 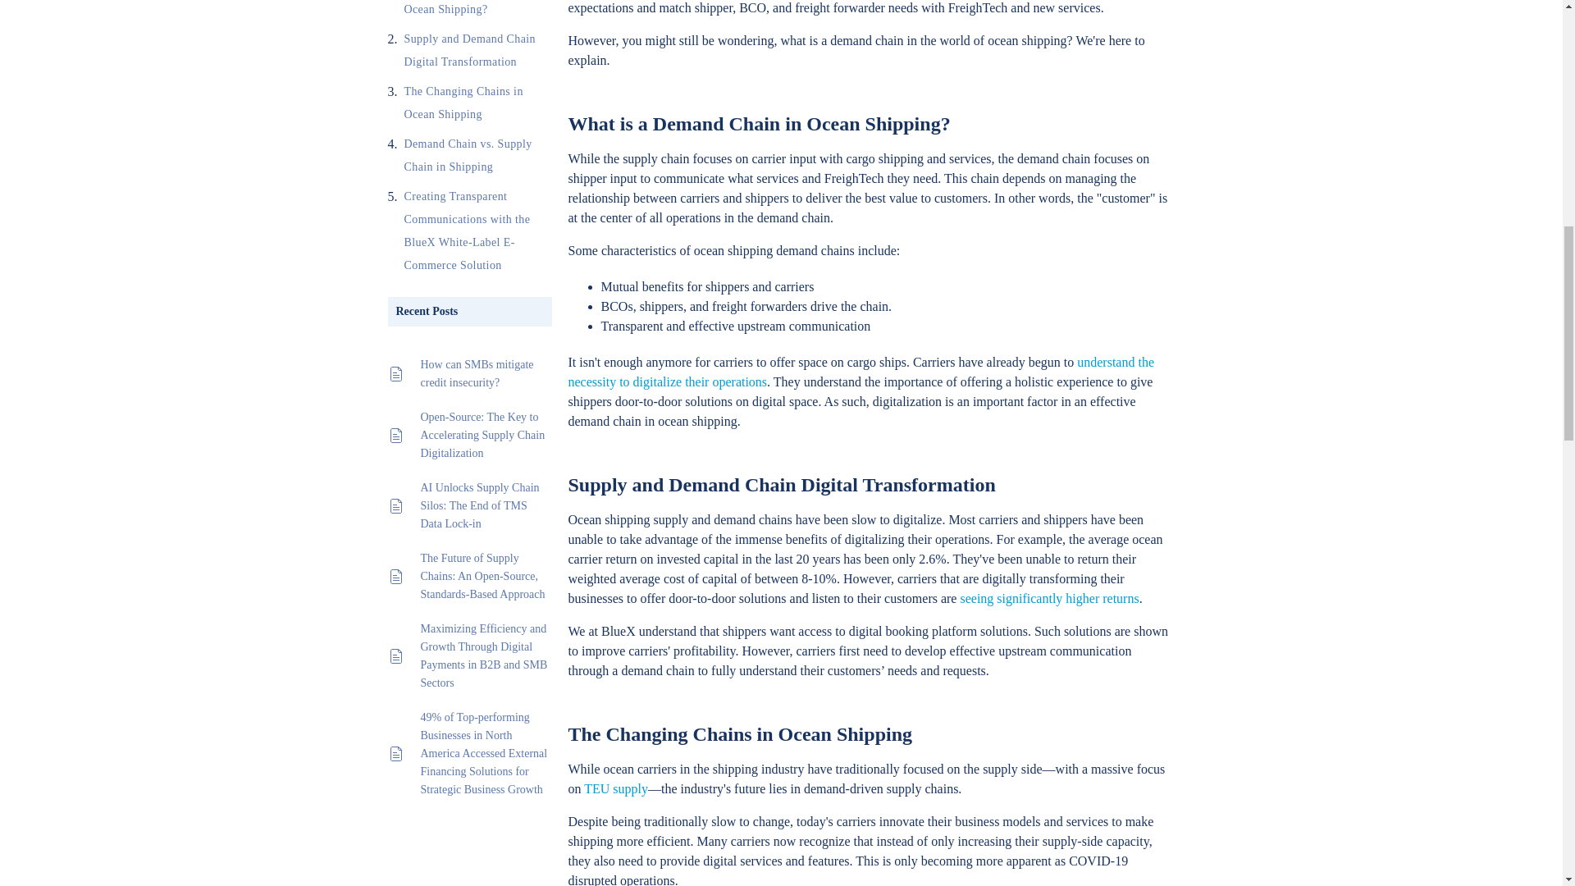 I want to click on seeing significantly higher returns, so click(x=1048, y=598).